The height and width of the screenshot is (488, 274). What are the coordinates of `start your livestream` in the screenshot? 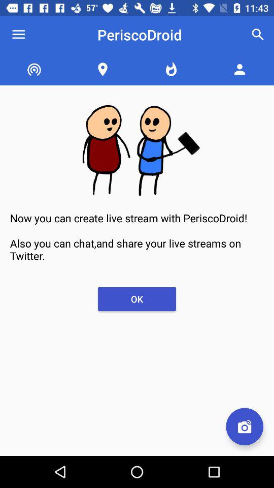 It's located at (245, 426).